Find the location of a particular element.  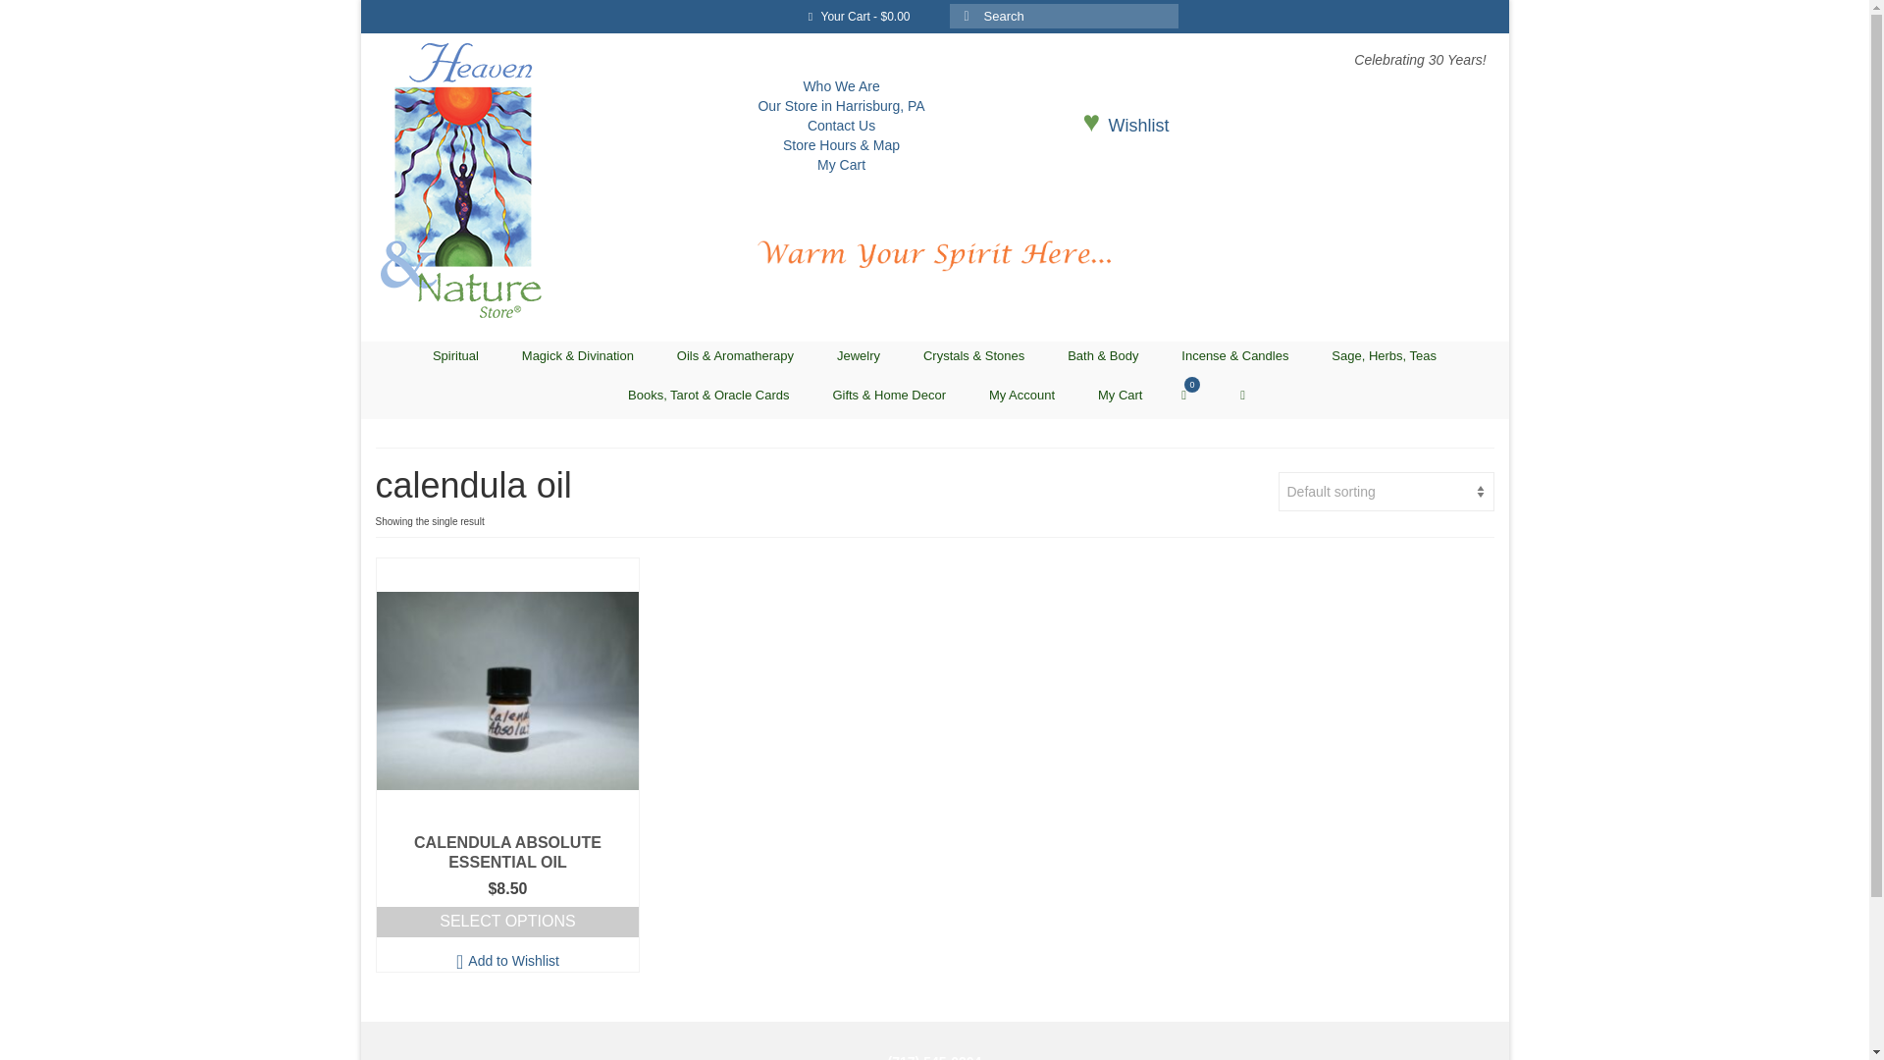

Contact Us is located at coordinates (842, 126).